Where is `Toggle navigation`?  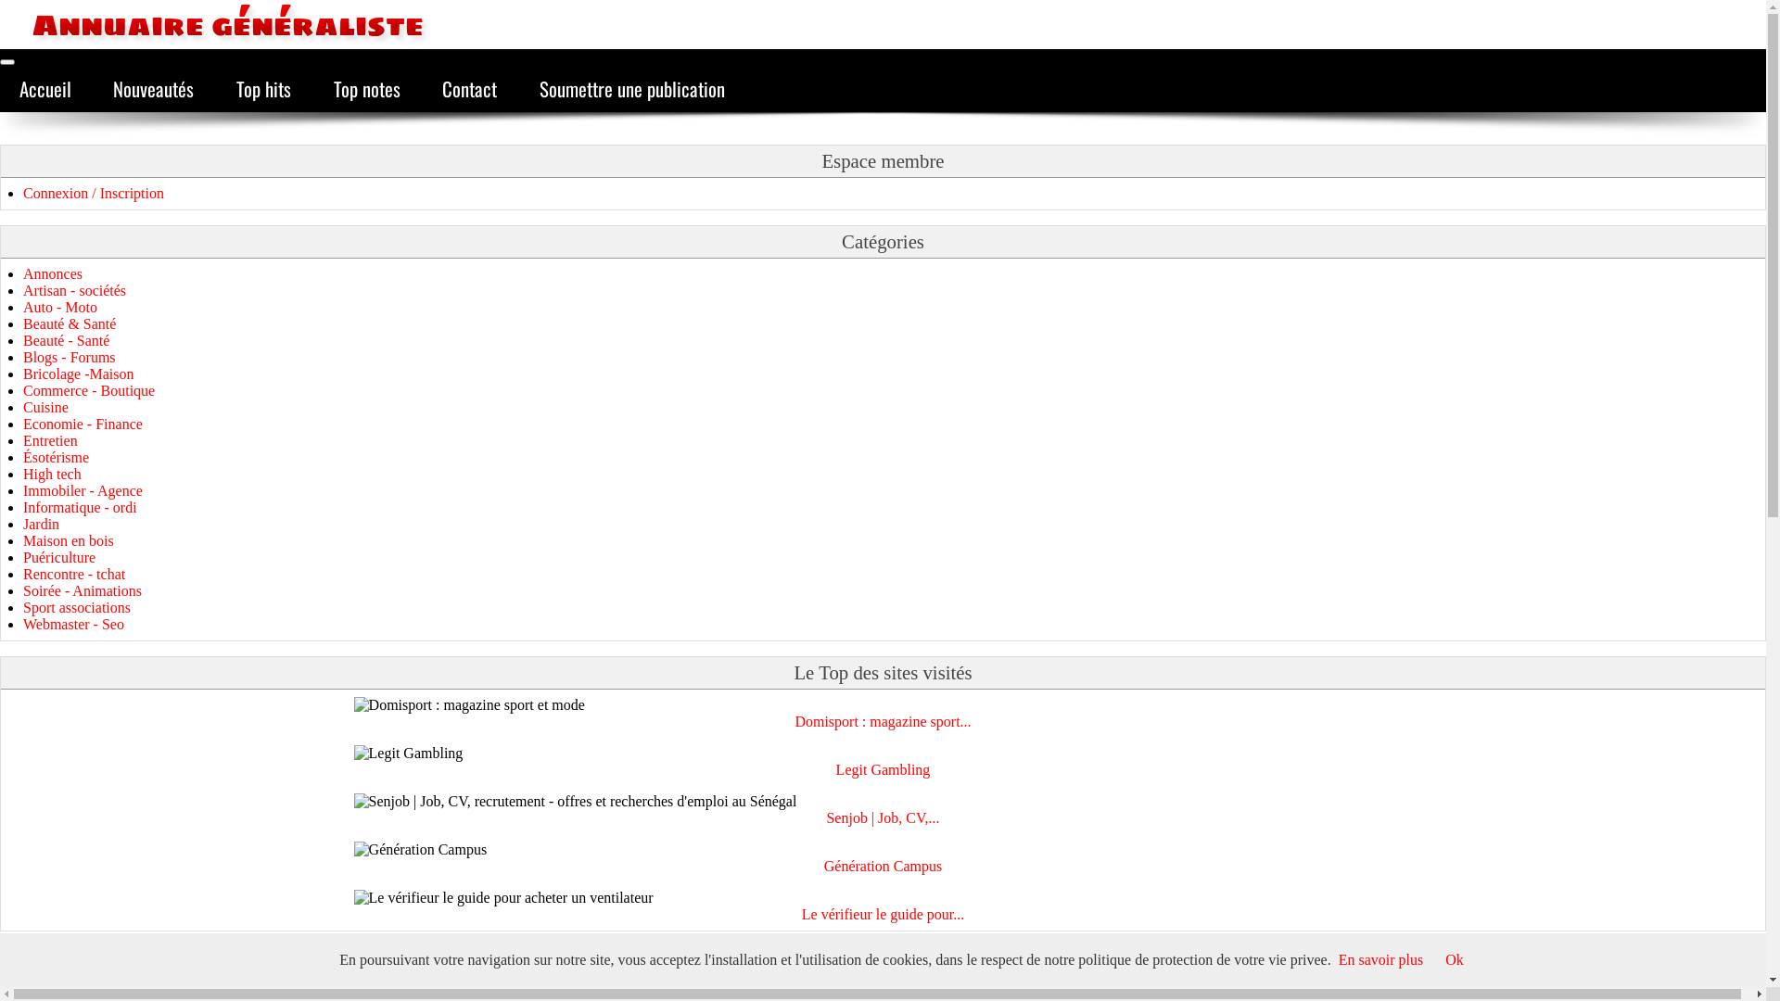 Toggle navigation is located at coordinates (7, 62).